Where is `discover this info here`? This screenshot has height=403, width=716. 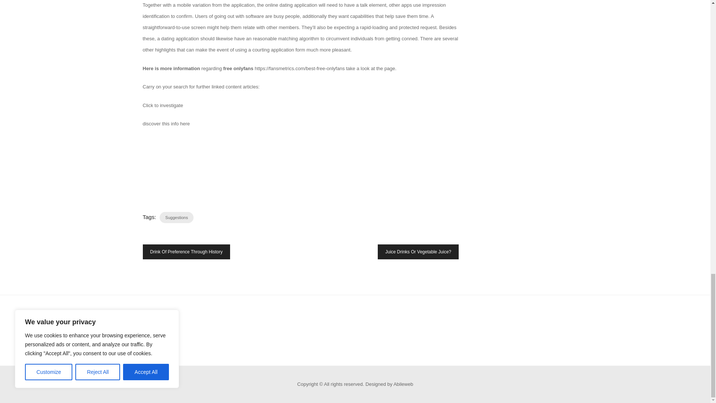 discover this info here is located at coordinates (166, 124).